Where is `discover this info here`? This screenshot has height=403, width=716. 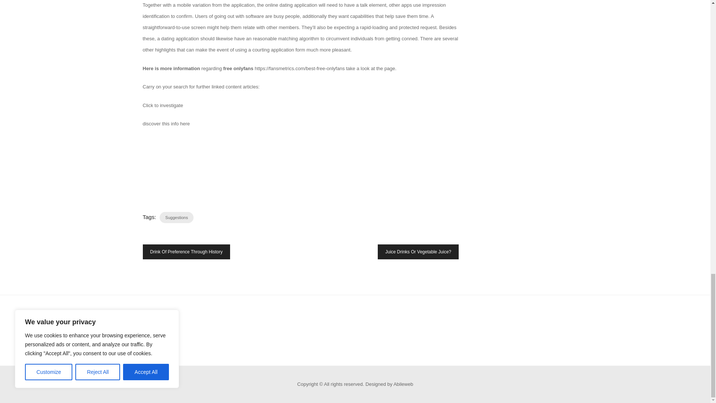 discover this info here is located at coordinates (166, 124).